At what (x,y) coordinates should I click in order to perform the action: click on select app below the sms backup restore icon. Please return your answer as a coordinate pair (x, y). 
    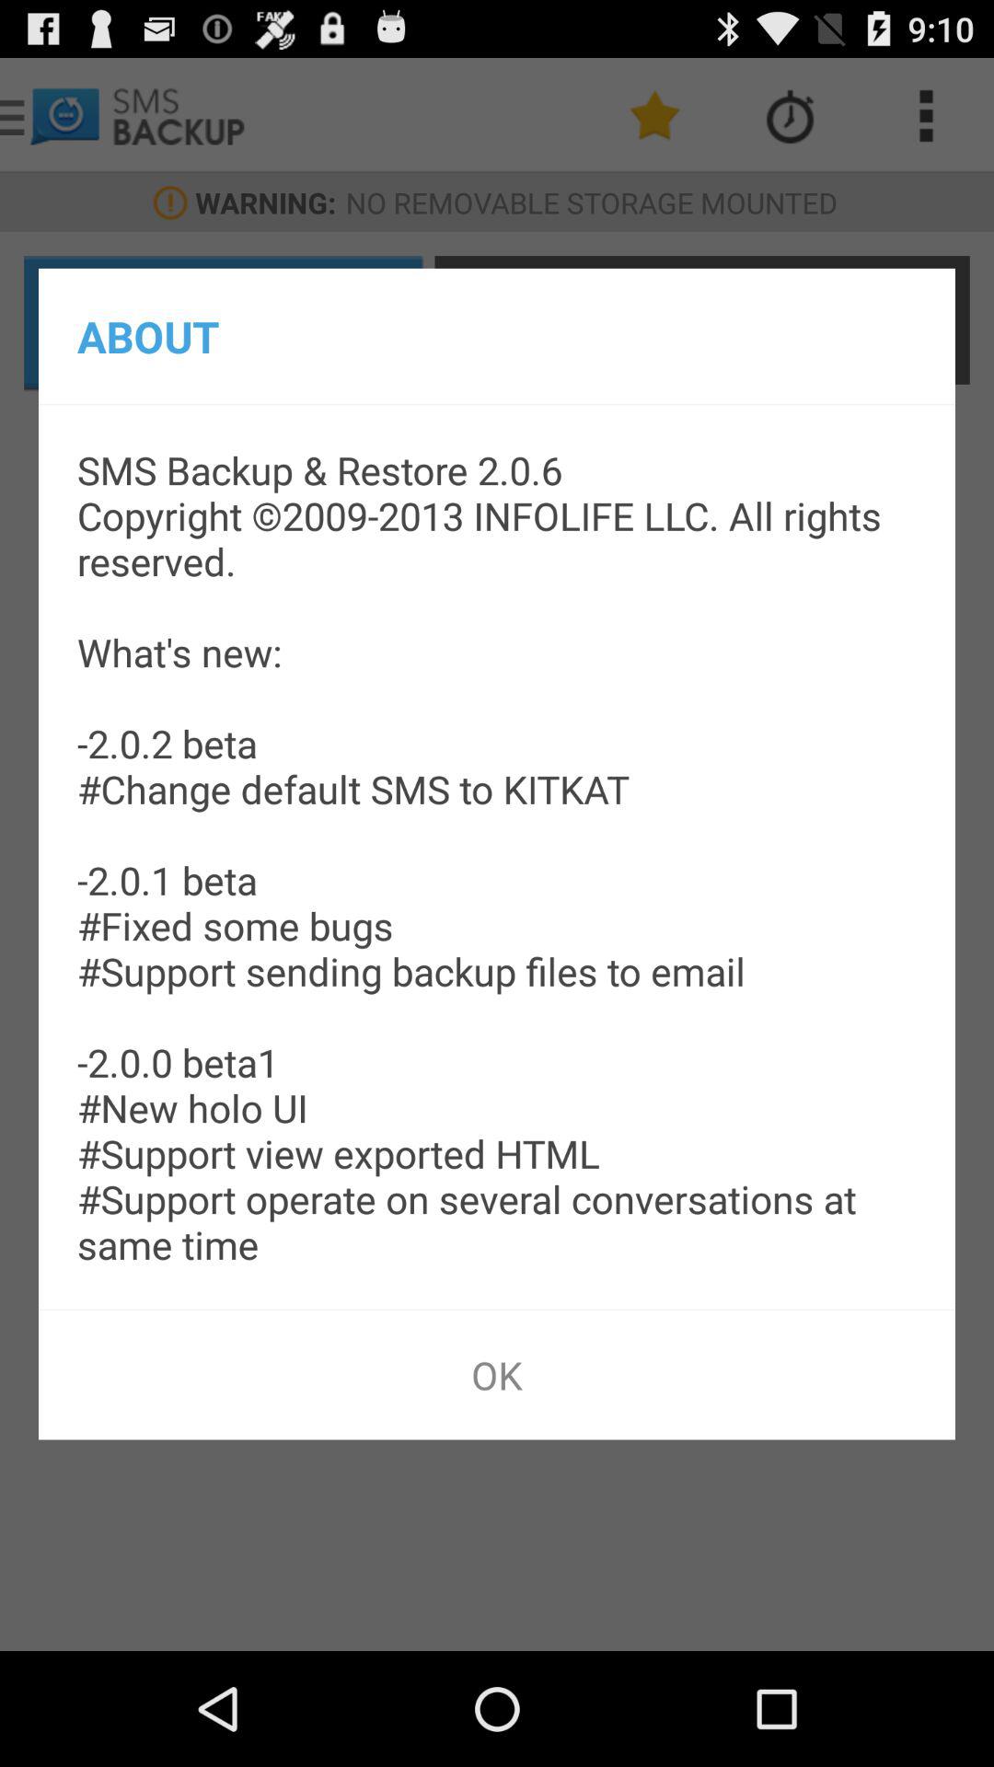
    Looking at the image, I should click on (497, 1375).